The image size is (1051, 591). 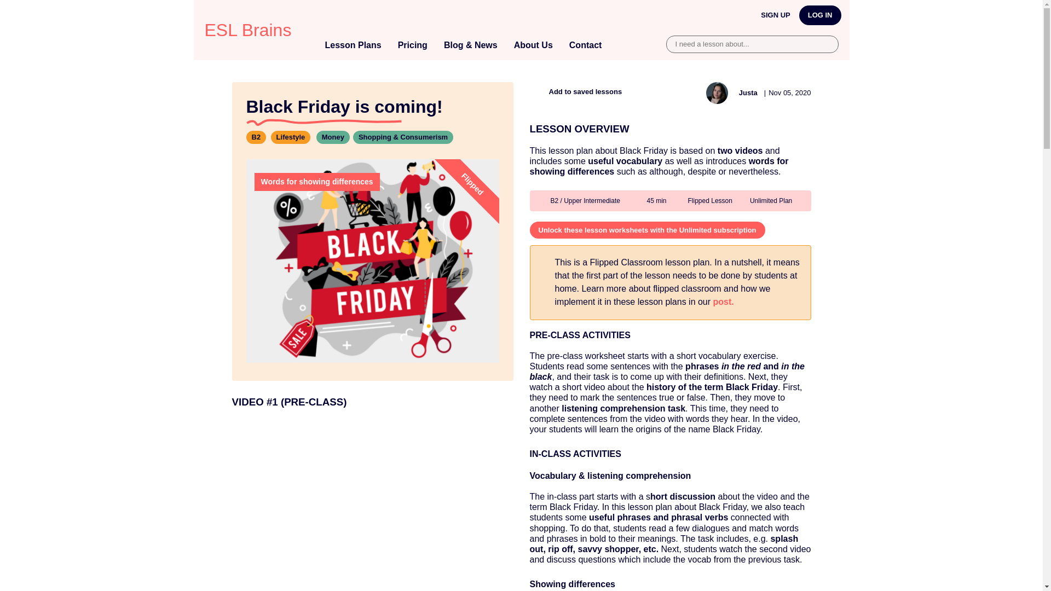 I want to click on B2, so click(x=256, y=137).